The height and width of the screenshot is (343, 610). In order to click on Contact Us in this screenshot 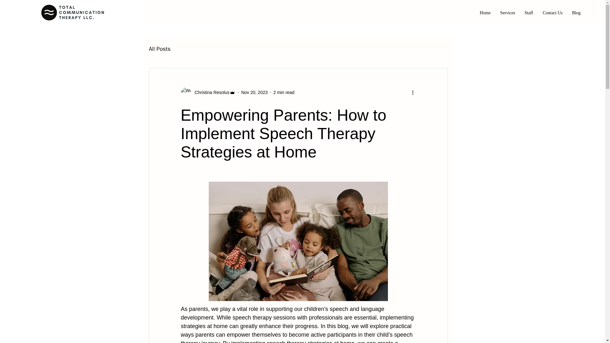, I will do `click(552, 13)`.